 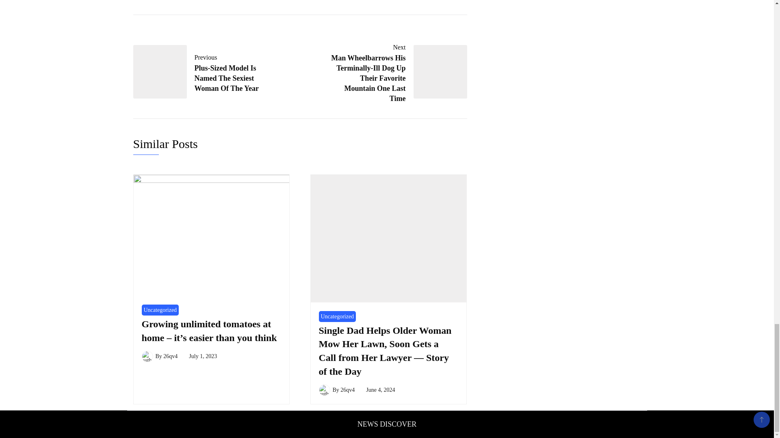 I want to click on 26qv4, so click(x=347, y=389).